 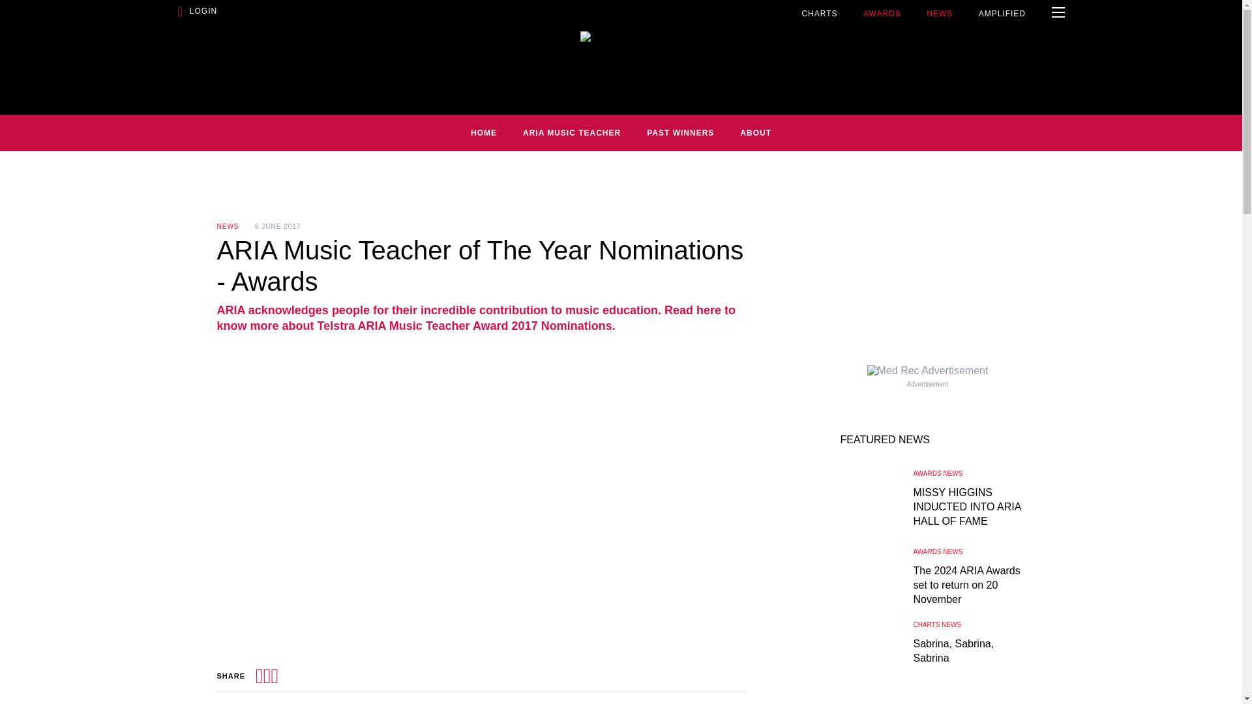 What do you see at coordinates (484, 133) in the screenshot?
I see `HOME` at bounding box center [484, 133].